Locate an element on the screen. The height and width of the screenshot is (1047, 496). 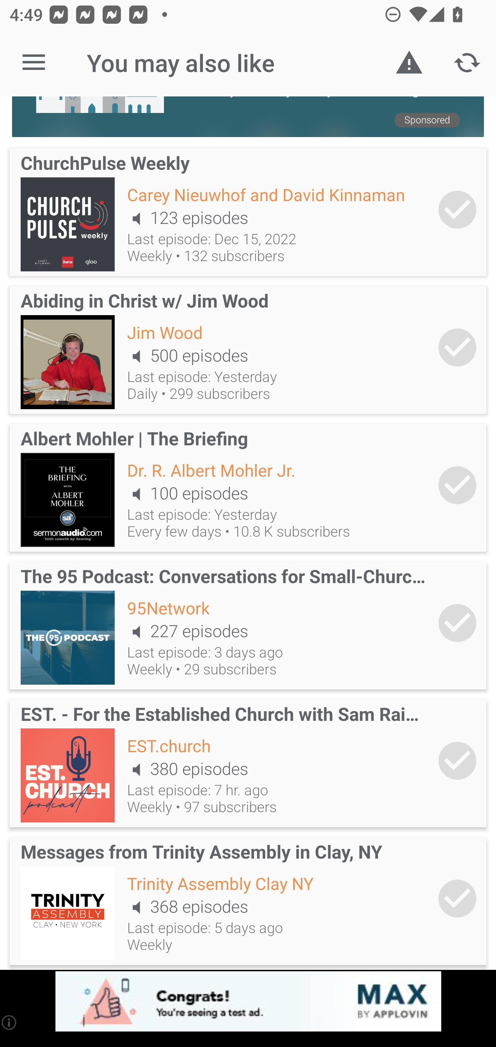
Add is located at coordinates (457, 899).